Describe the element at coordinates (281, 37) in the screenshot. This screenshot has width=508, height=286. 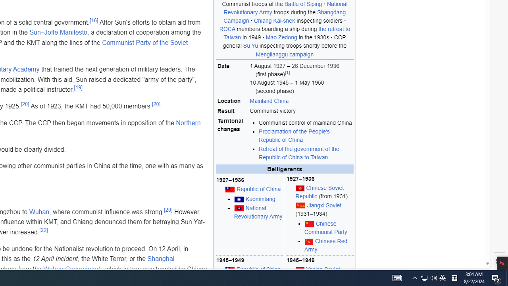
I see `Mao Zedong` at that location.